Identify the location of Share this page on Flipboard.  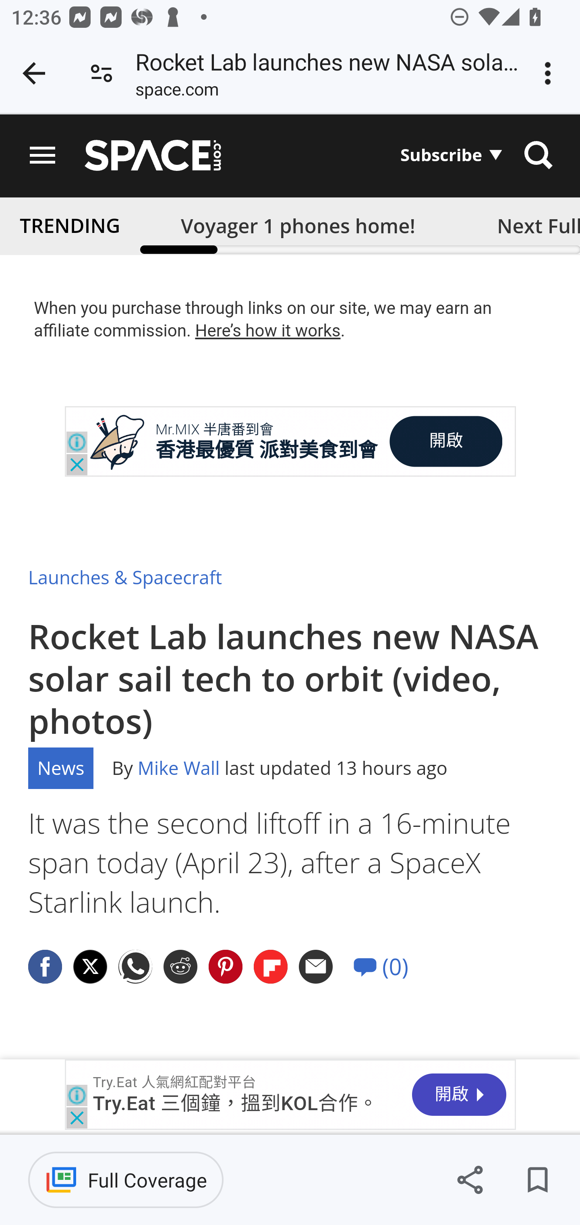
(271, 967).